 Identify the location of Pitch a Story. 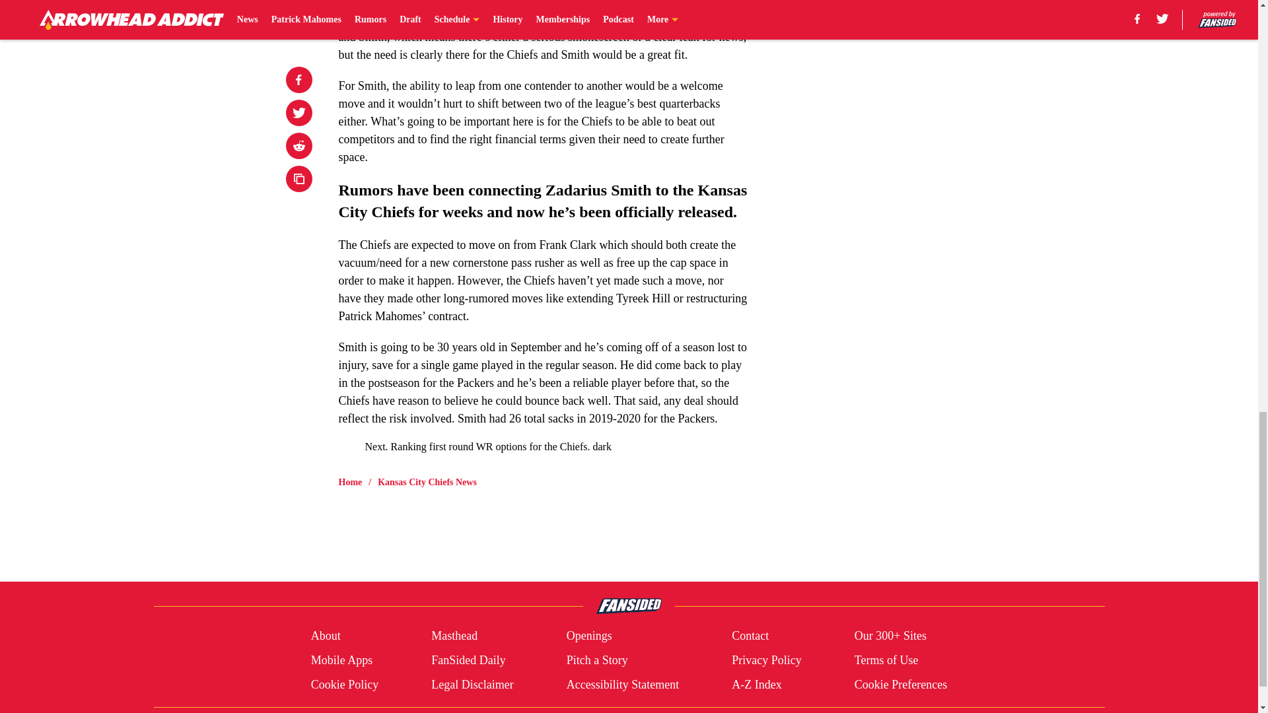
(597, 660).